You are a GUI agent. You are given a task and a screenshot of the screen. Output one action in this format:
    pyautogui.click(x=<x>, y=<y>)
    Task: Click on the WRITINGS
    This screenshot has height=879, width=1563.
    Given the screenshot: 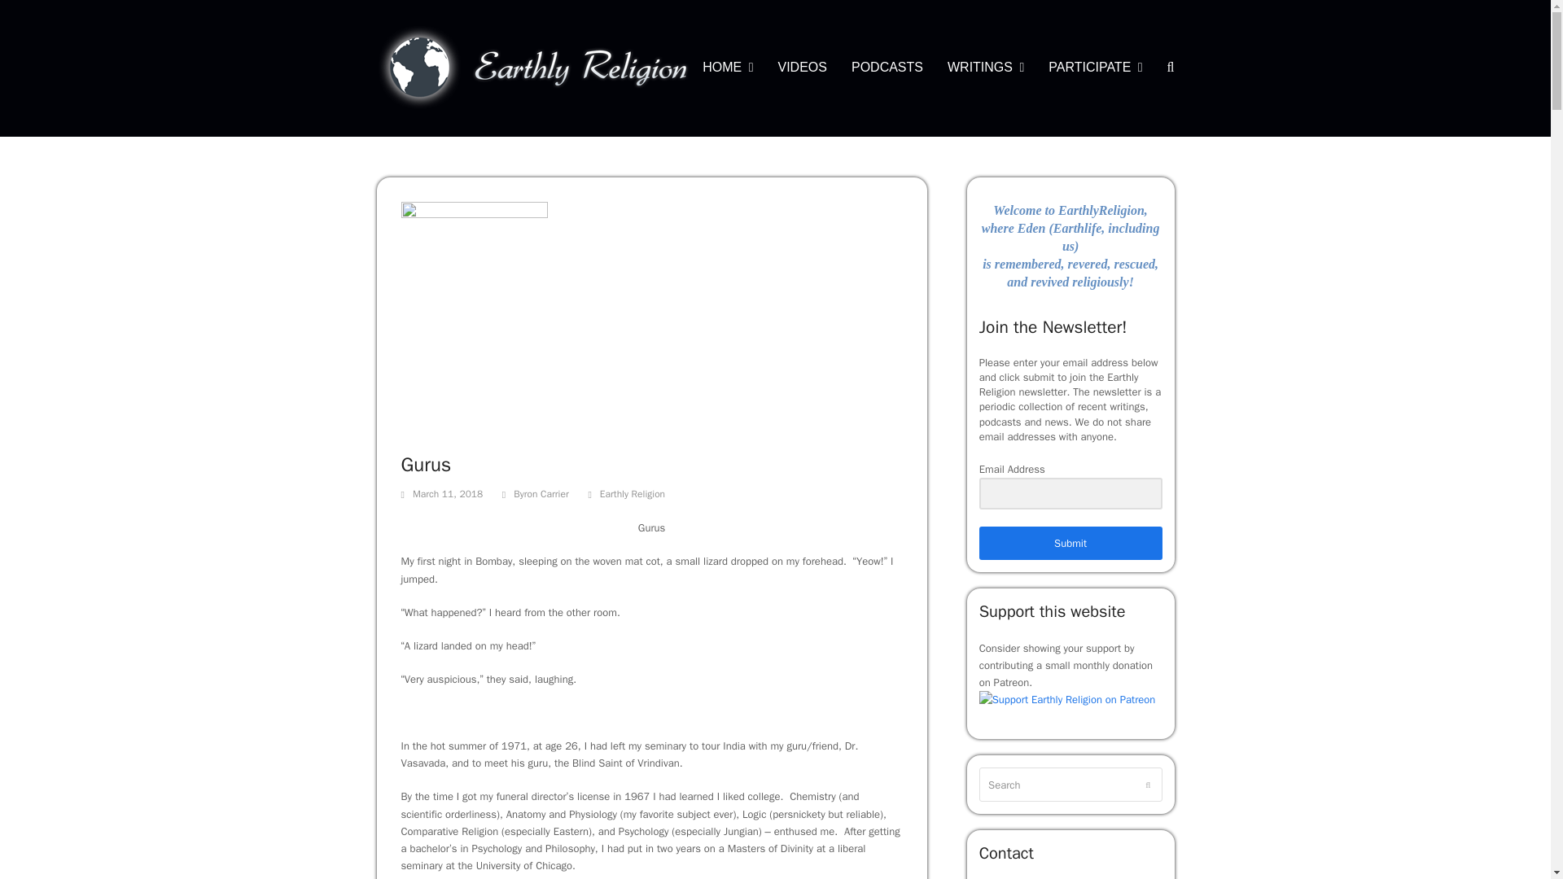 What is the action you would take?
    pyautogui.click(x=985, y=68)
    